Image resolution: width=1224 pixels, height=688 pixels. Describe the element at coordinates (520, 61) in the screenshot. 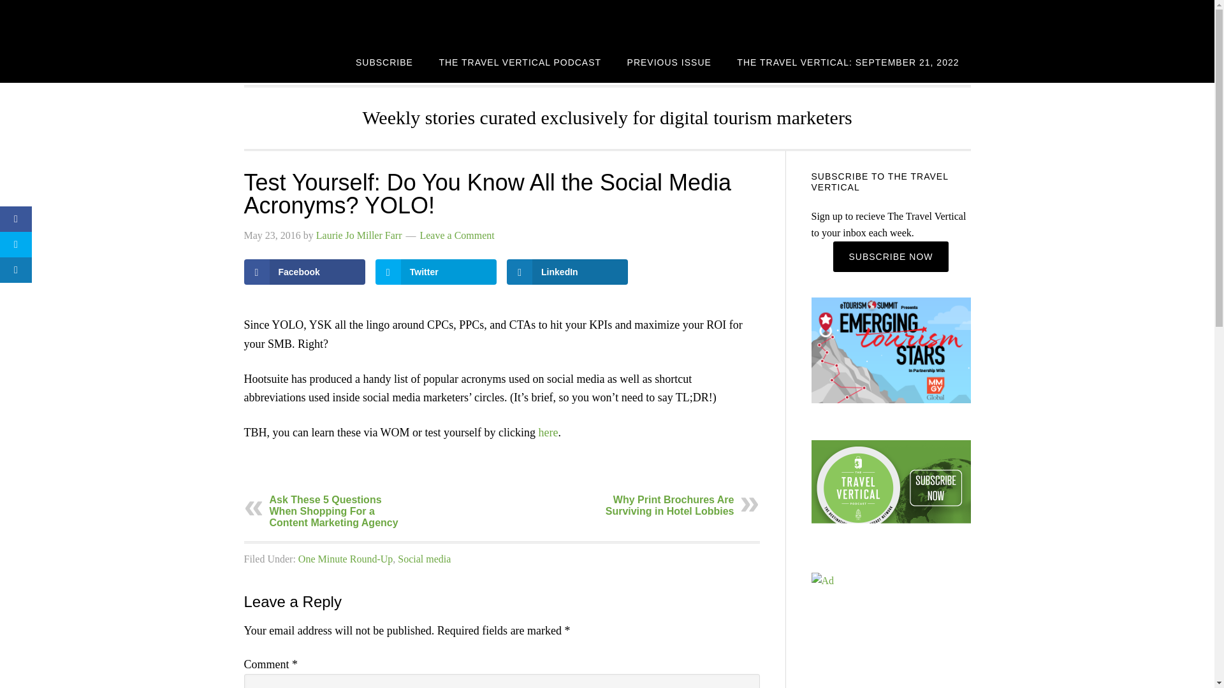

I see `THE TRAVEL VERTICAL PODCAST` at that location.